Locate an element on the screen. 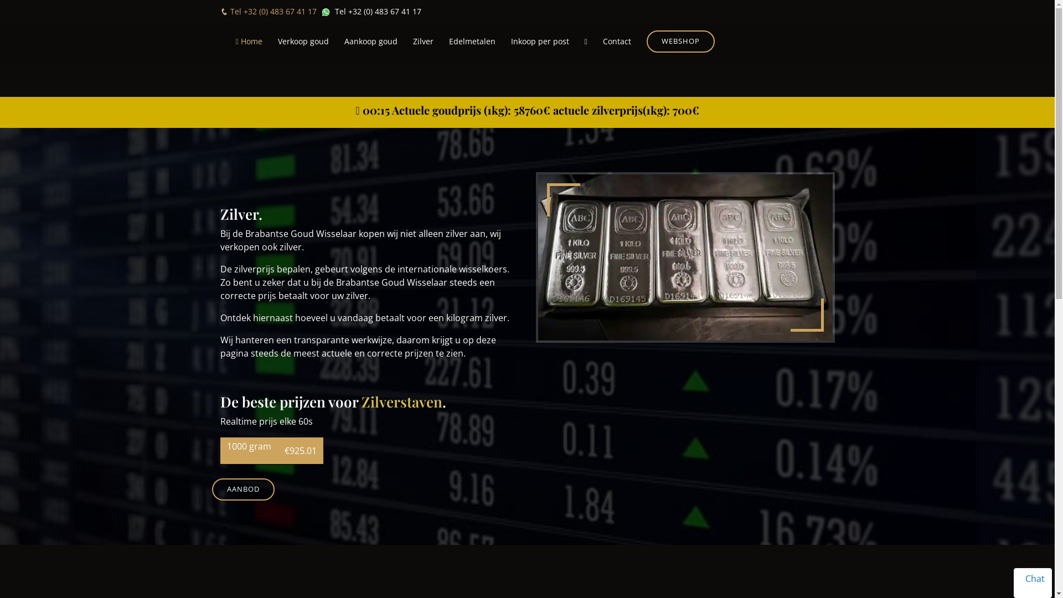 The width and height of the screenshot is (1063, 598). Tel +32 (0) 483 67 41 17 is located at coordinates (269, 11).